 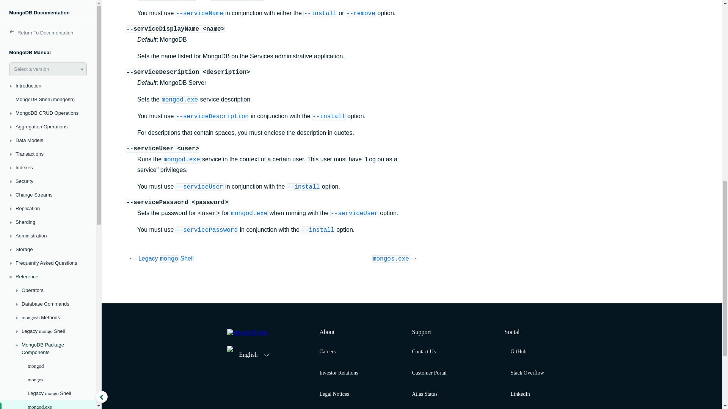 I want to click on Explain Results, so click(x=48, y=128).